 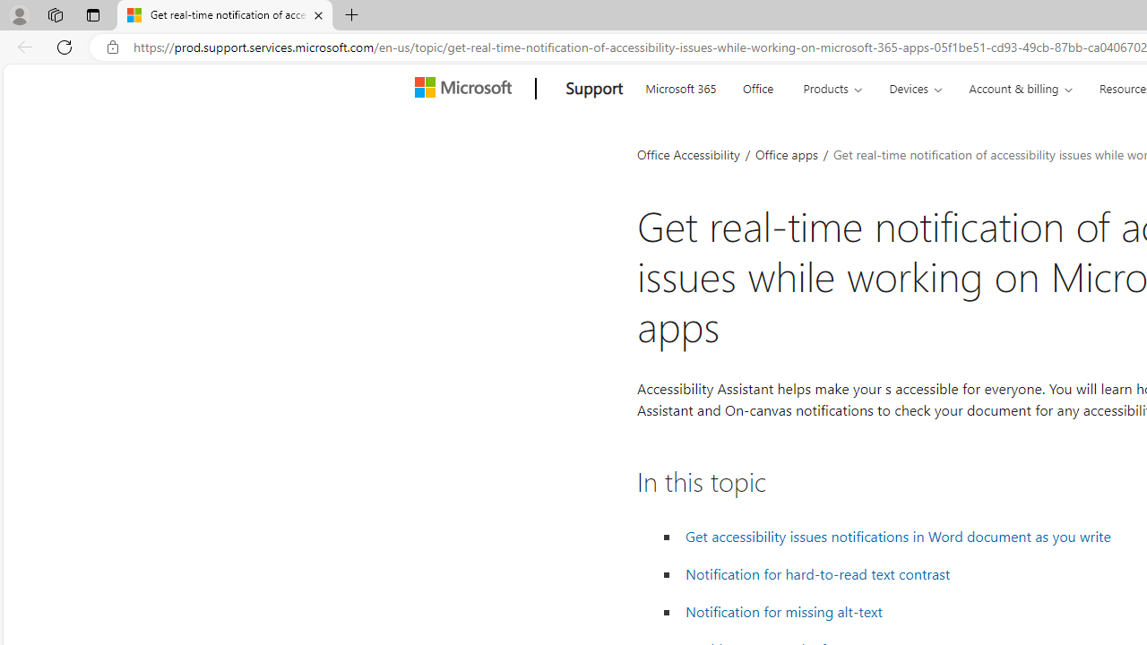 What do you see at coordinates (688, 154) in the screenshot?
I see `Office Accessibility` at bounding box center [688, 154].